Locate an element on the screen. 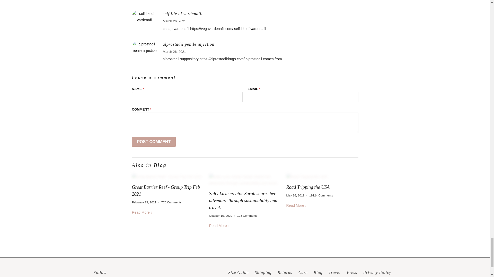 The image size is (494, 277). Road Tripping the USA is located at coordinates (308, 187).